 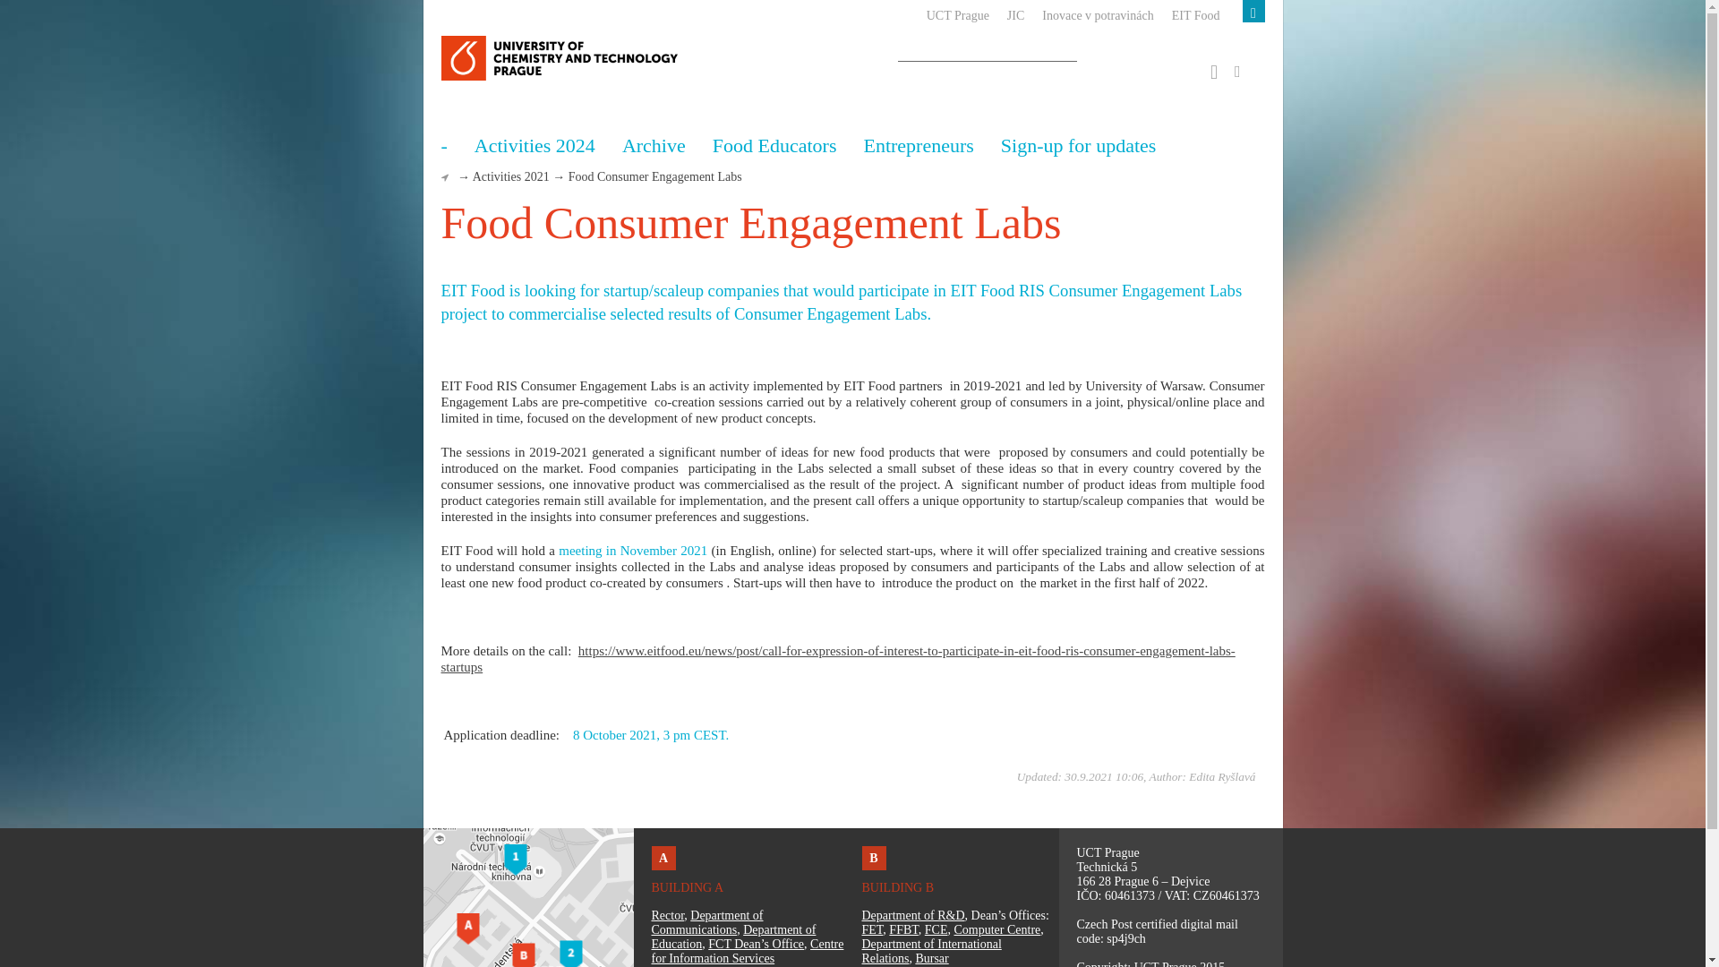 What do you see at coordinates (654, 146) in the screenshot?
I see `Archive` at bounding box center [654, 146].